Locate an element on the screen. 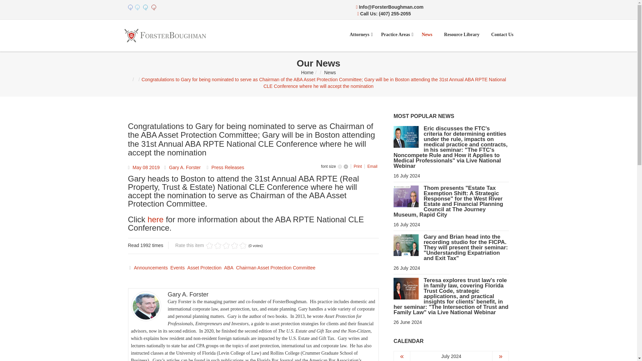 The height and width of the screenshot is (361, 642). 3 stars out of 5 is located at coordinates (218, 246).